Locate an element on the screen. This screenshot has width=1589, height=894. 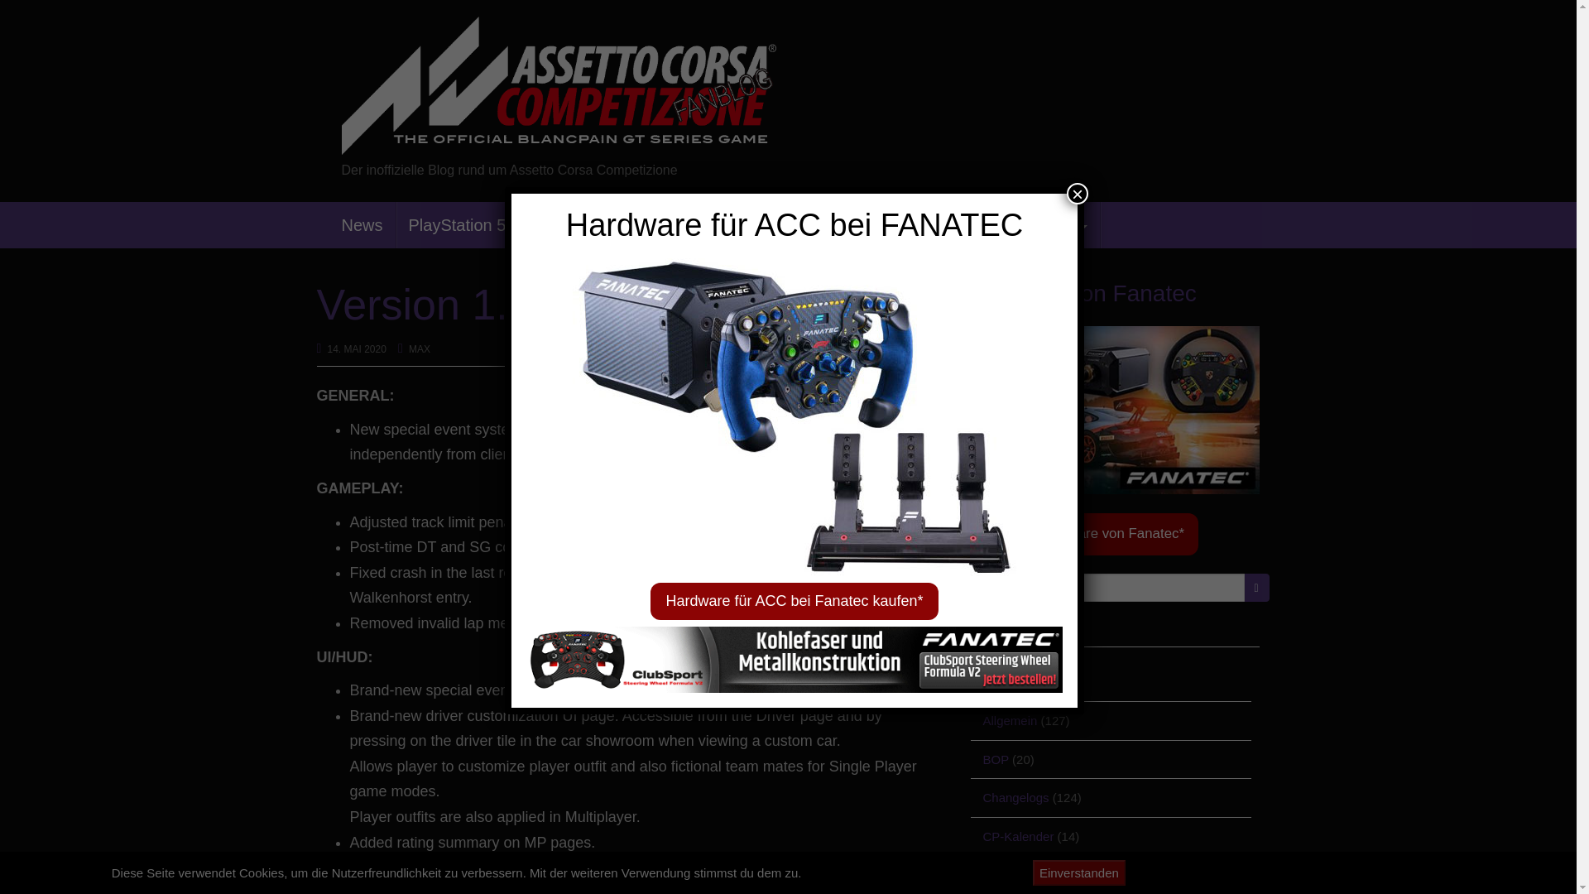
News is located at coordinates (362, 225).